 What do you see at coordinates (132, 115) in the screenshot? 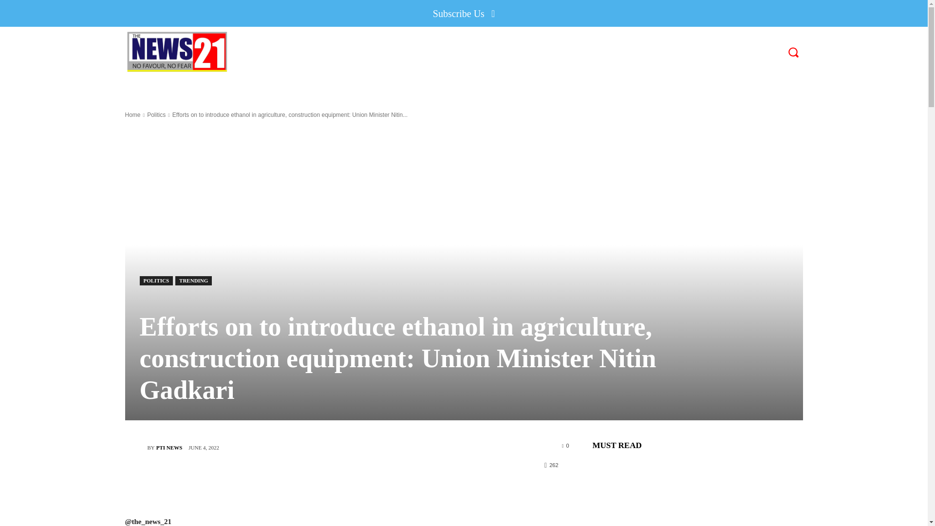
I see `Home` at bounding box center [132, 115].